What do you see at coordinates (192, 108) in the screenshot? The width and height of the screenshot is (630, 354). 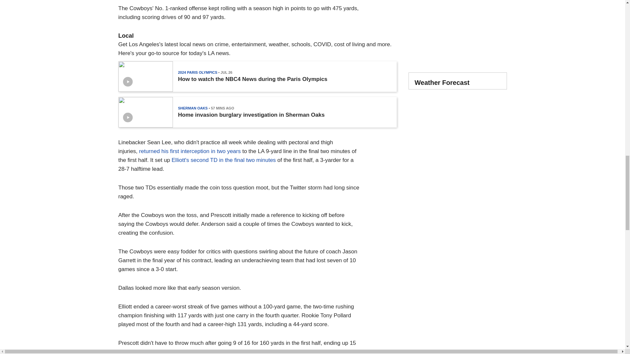 I see `SHERMAN OAKS` at bounding box center [192, 108].